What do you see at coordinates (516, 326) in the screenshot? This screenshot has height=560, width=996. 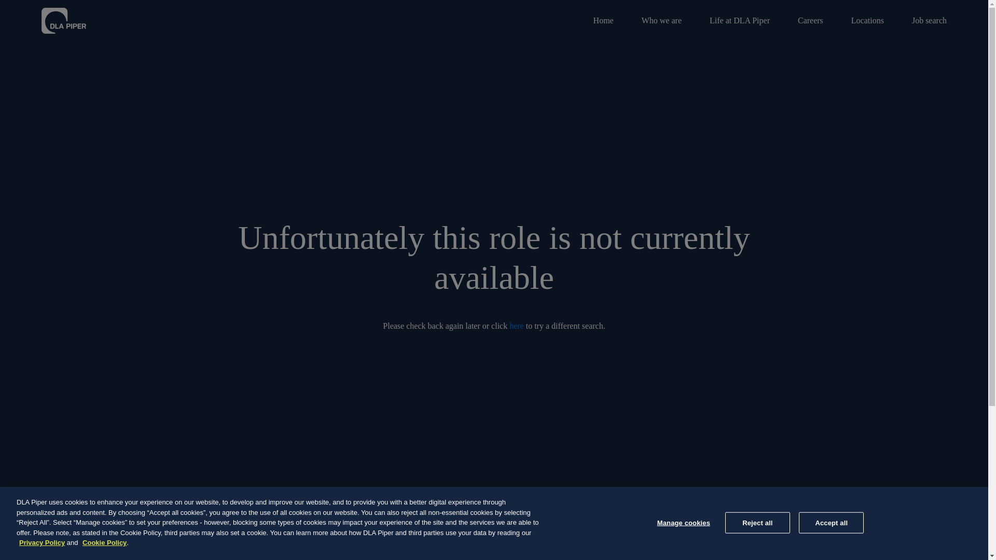 I see `here` at bounding box center [516, 326].